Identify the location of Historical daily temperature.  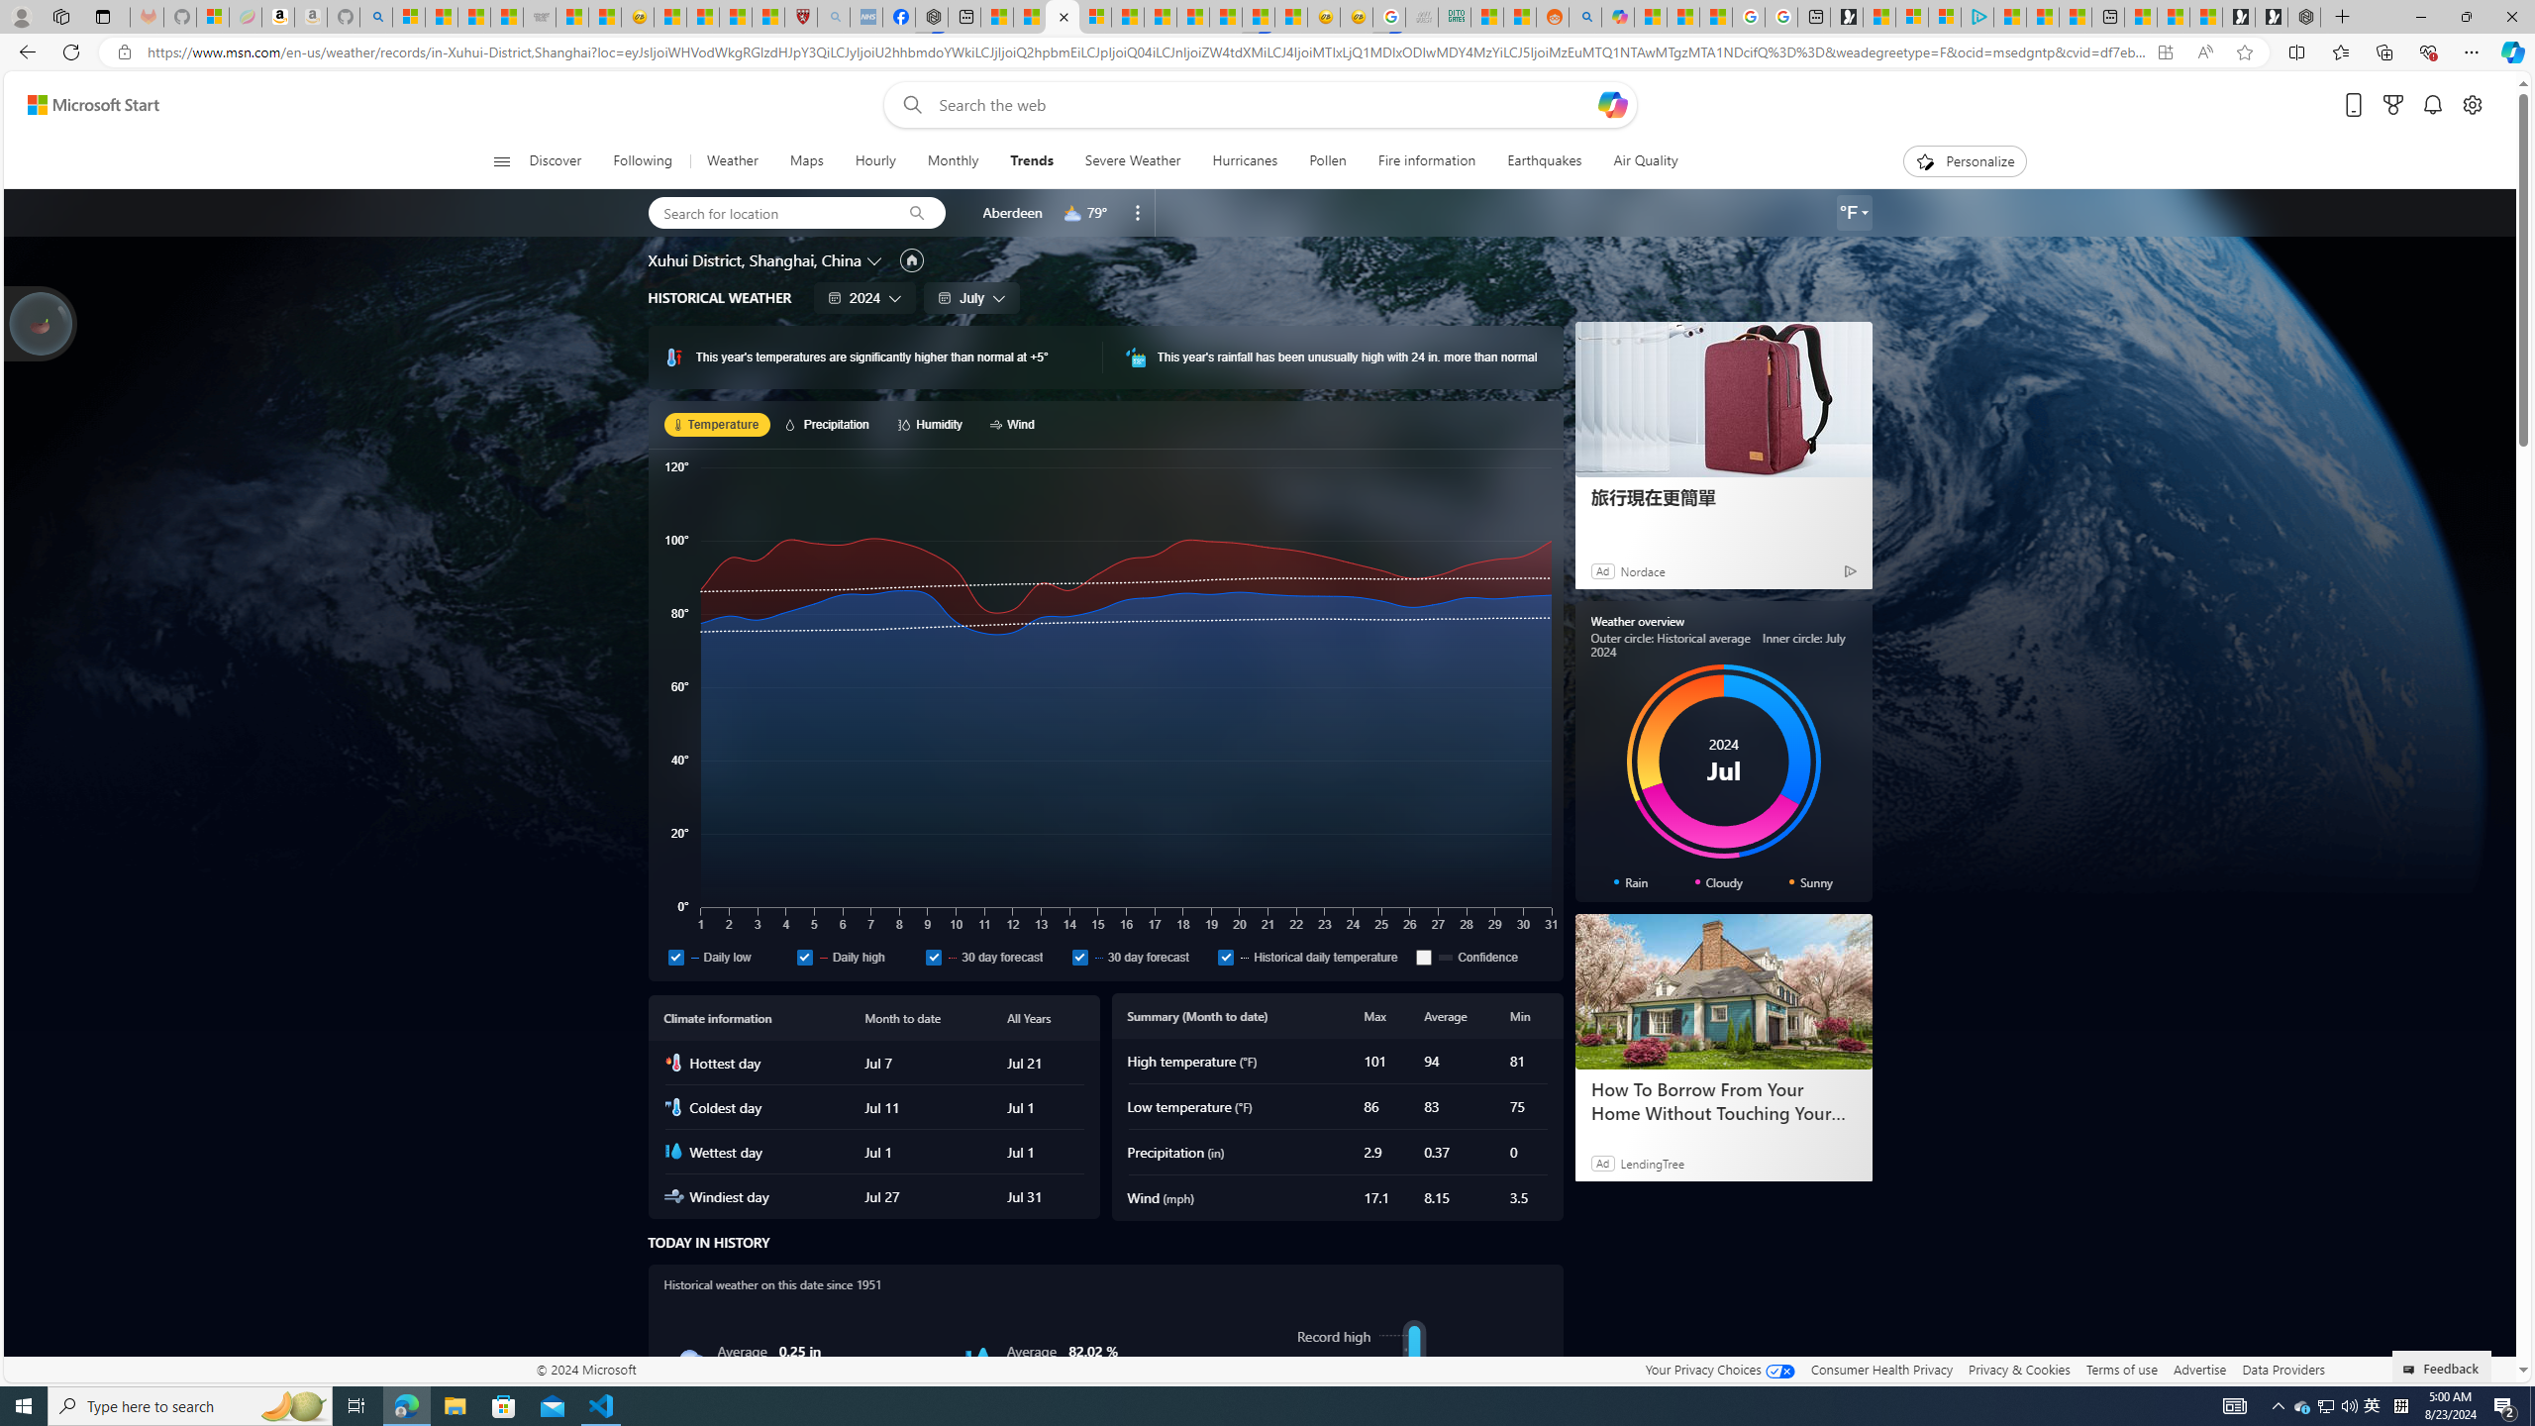
(1225, 957).